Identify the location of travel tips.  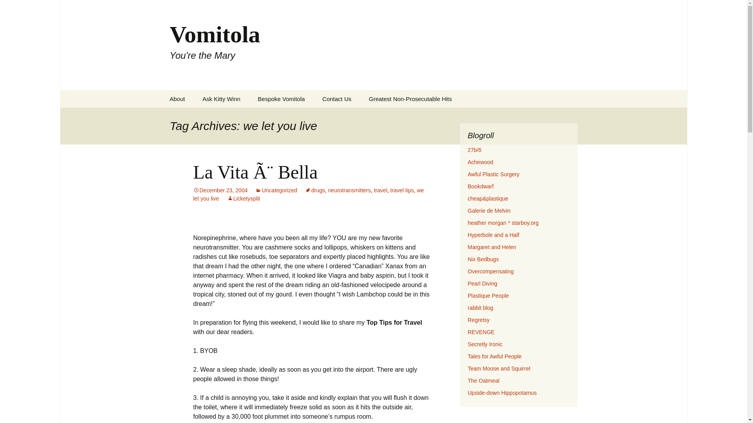
(402, 190).